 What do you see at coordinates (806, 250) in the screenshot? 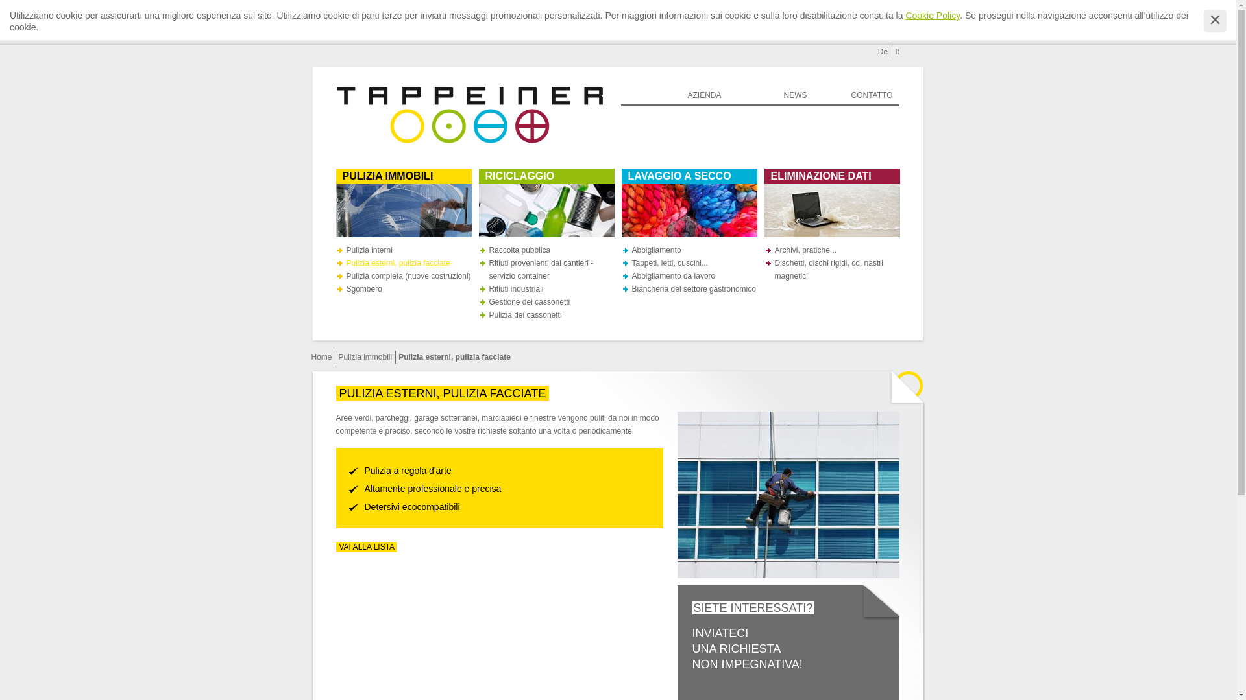
I see `Archivi, pratiche...` at bounding box center [806, 250].